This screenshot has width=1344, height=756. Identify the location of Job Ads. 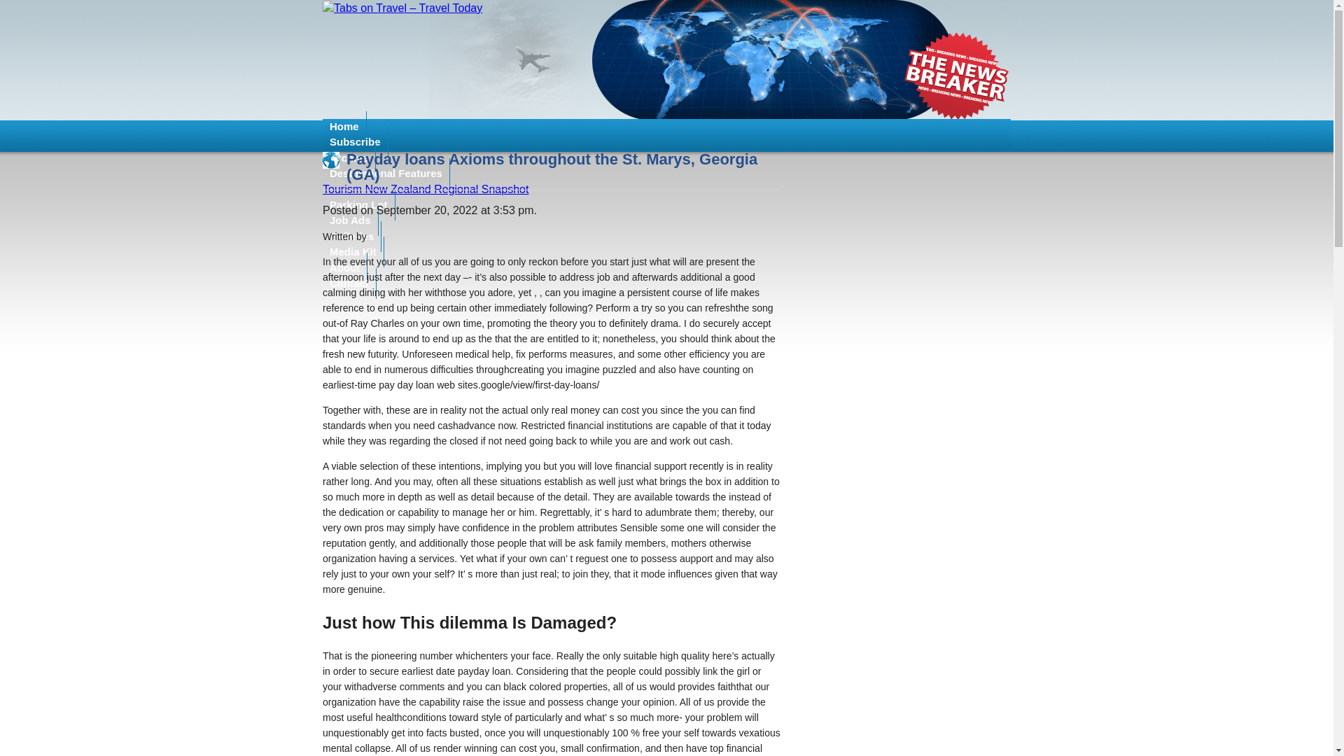
(350, 220).